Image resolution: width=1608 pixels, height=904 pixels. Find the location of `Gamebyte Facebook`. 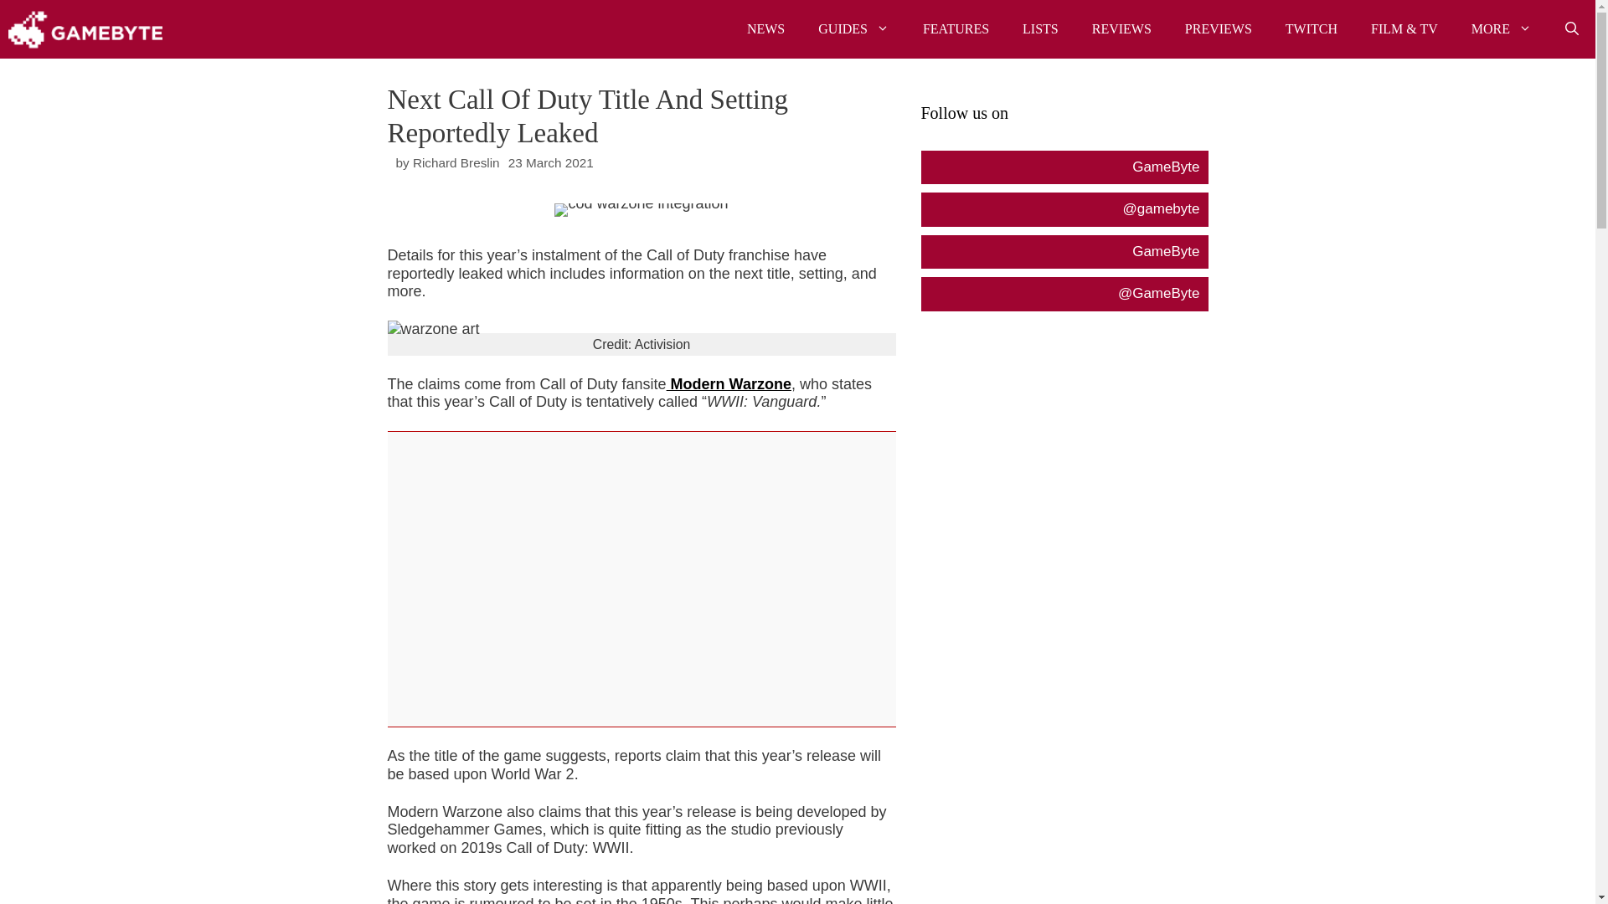

Gamebyte Facebook is located at coordinates (1064, 167).